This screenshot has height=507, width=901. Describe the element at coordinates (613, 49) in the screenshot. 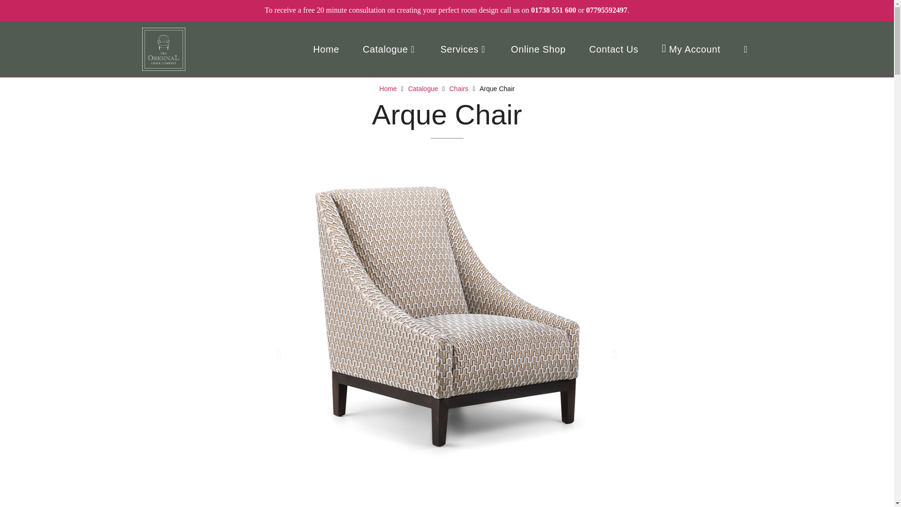

I see `Contact Us` at that location.